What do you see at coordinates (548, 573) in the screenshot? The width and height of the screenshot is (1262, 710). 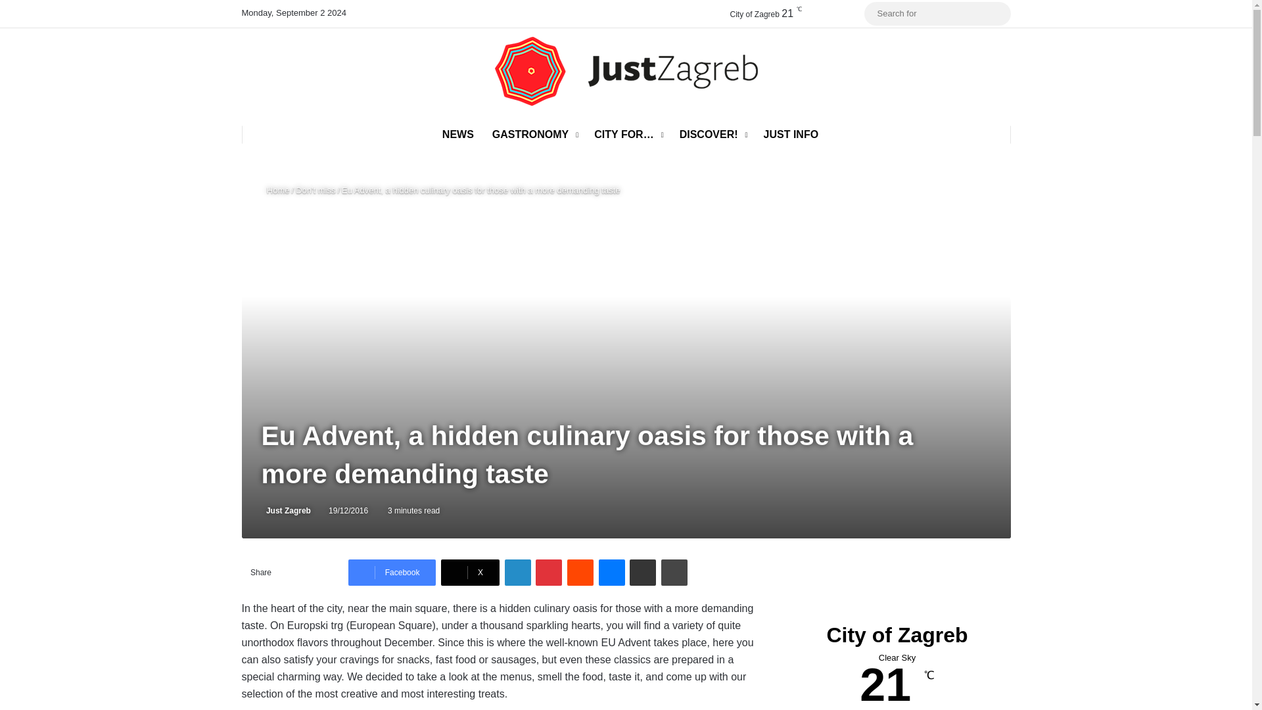 I see `Pinterest` at bounding box center [548, 573].